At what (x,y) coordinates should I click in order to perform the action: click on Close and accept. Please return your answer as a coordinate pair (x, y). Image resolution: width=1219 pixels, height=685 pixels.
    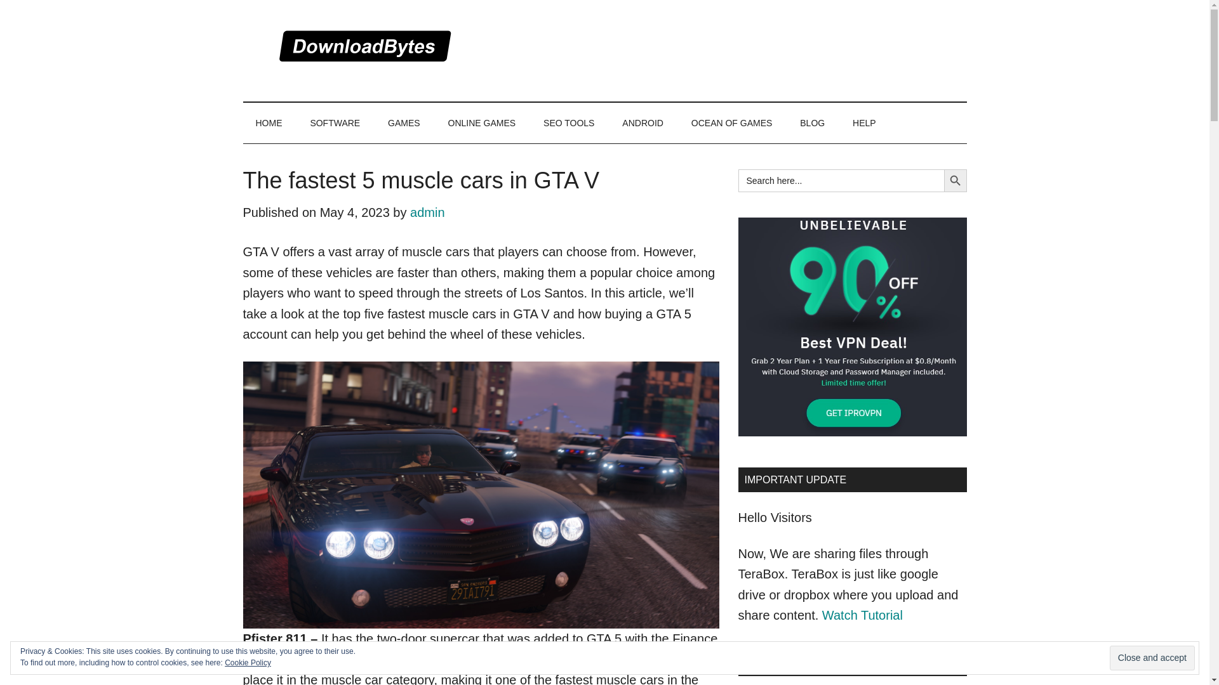
    Looking at the image, I should click on (1152, 658).